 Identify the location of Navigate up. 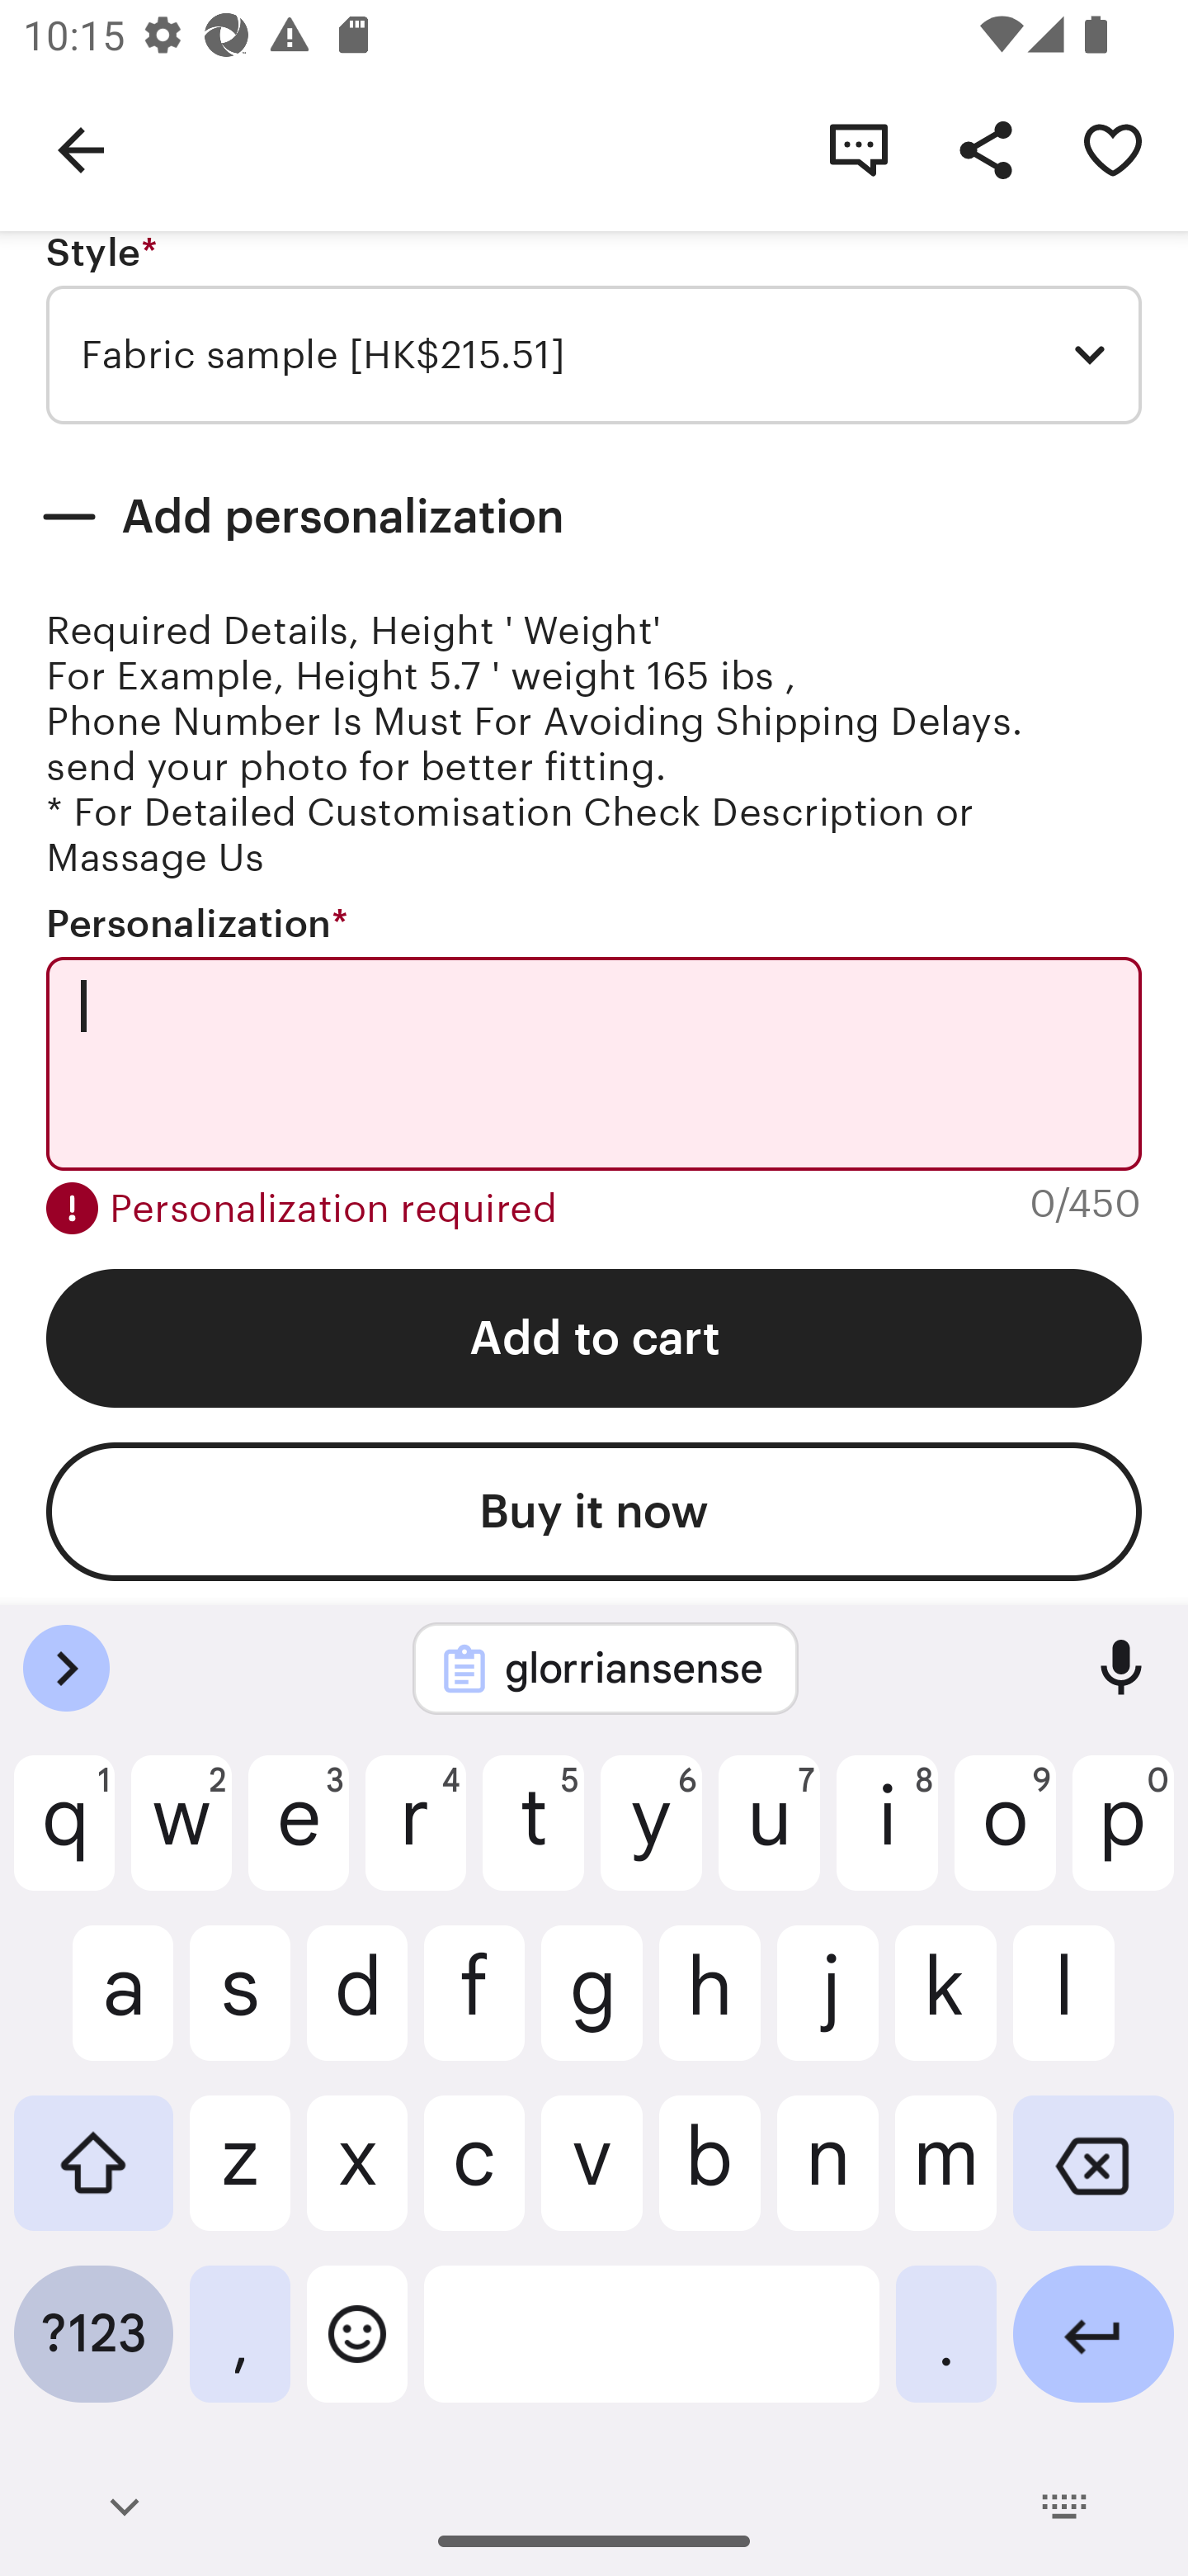
(81, 149).